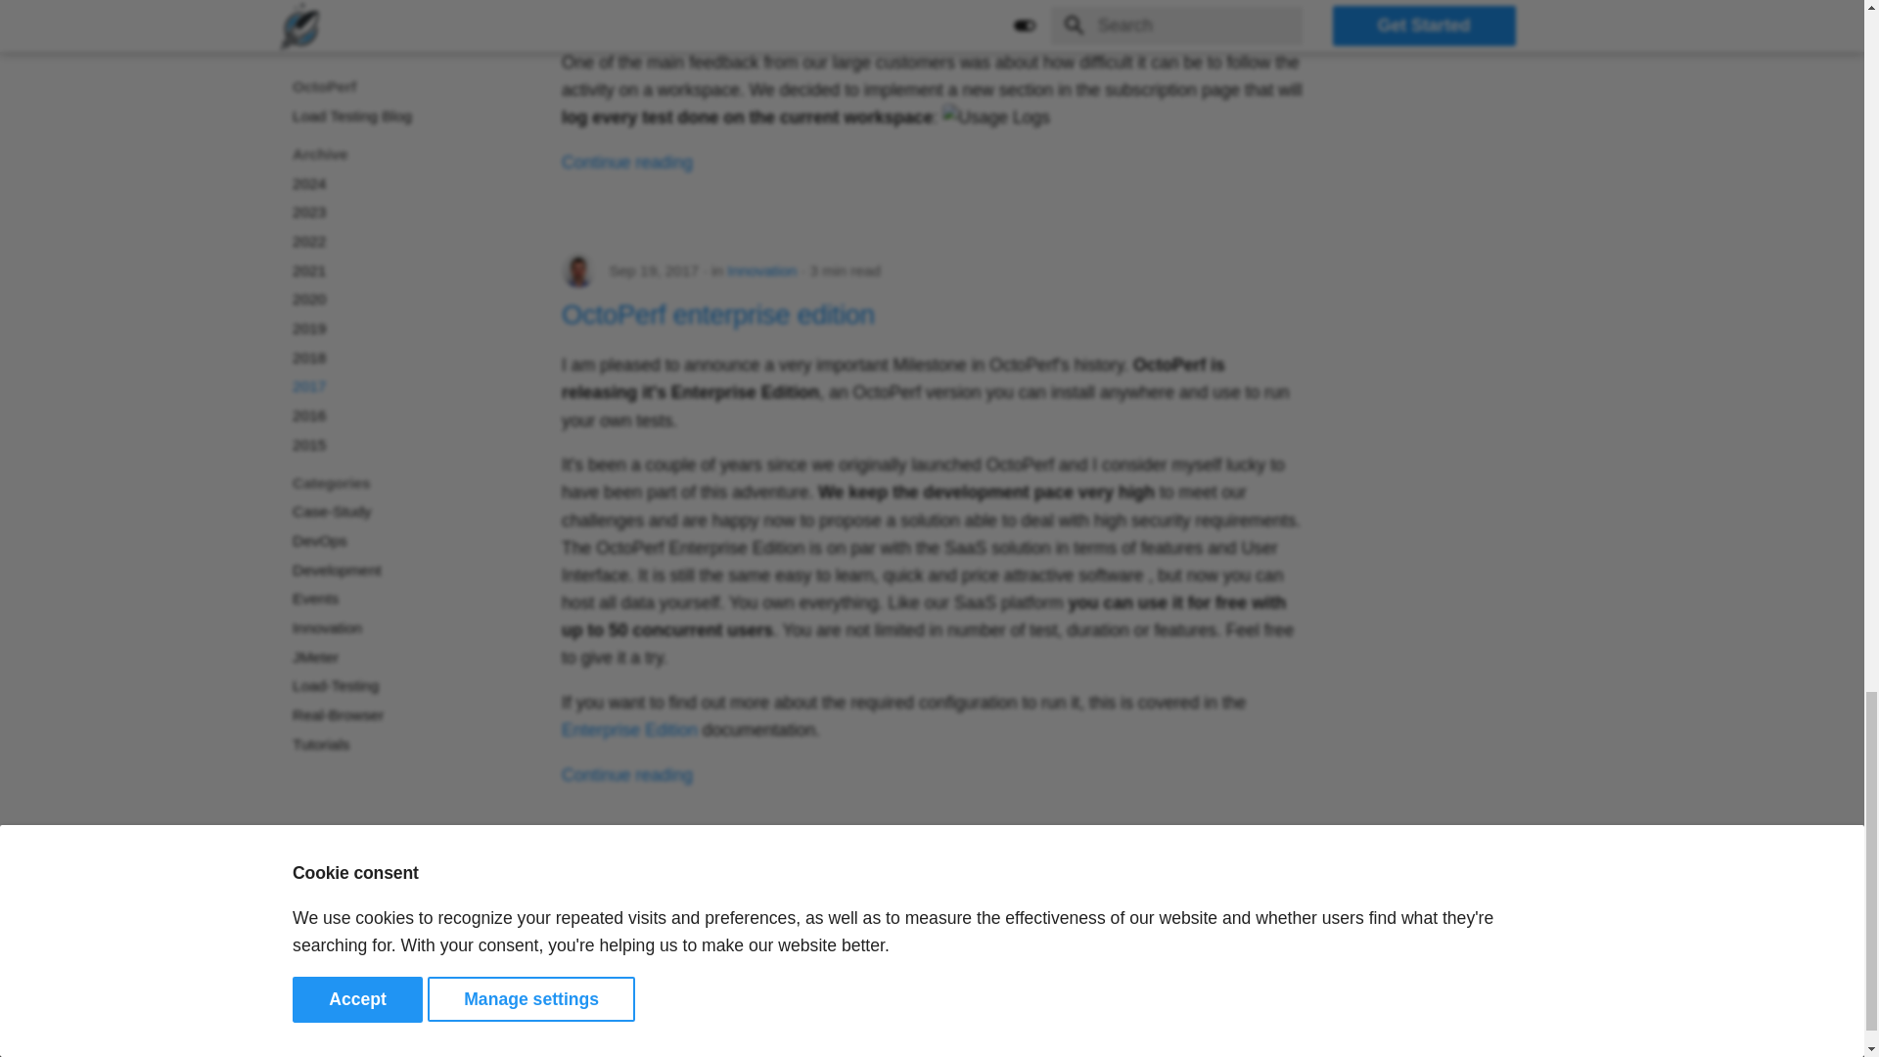 The height and width of the screenshot is (1057, 1879). I want to click on OctoPerf on Github, so click(1480, 1047).